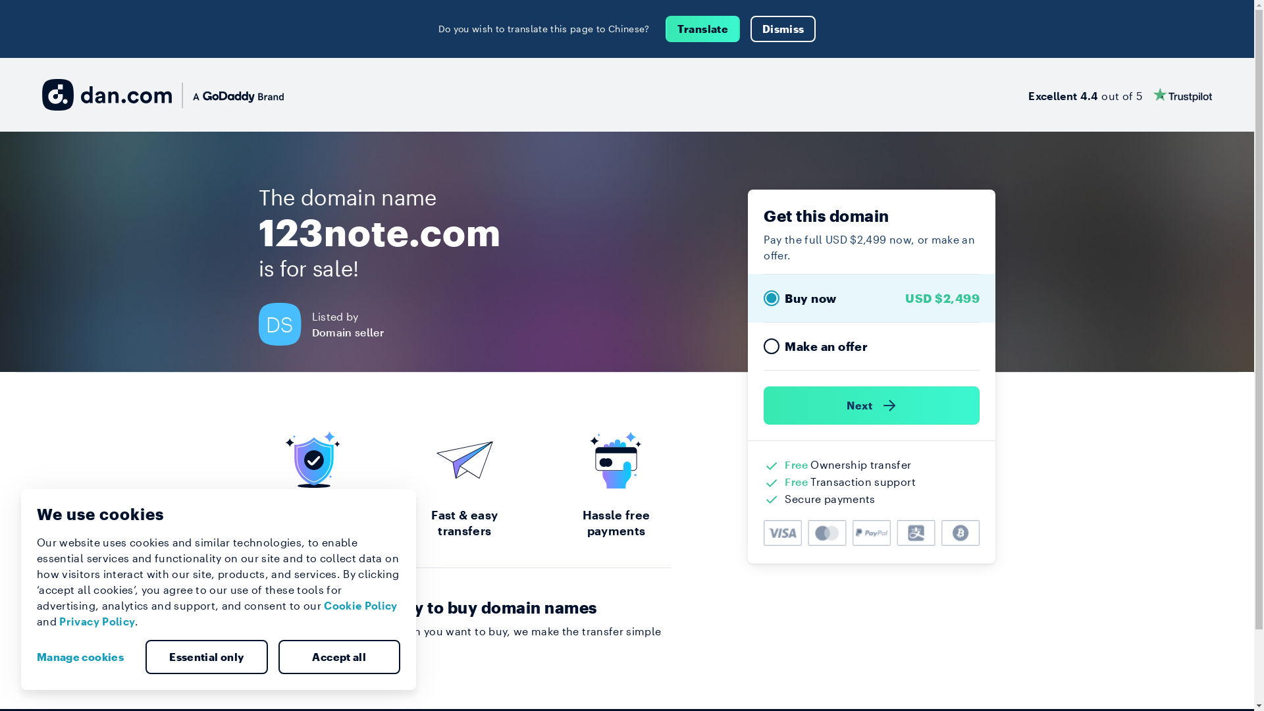 This screenshot has height=711, width=1264. Describe the element at coordinates (361, 606) in the screenshot. I see `Cookie Policy` at that location.